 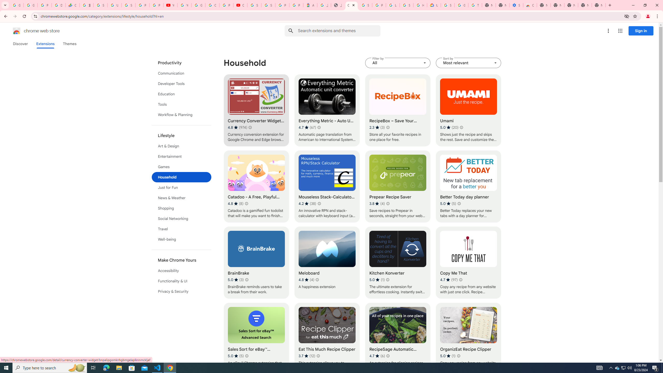 What do you see at coordinates (182, 73) in the screenshot?
I see `Communication` at bounding box center [182, 73].